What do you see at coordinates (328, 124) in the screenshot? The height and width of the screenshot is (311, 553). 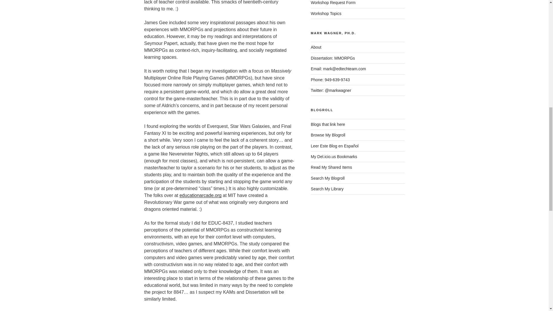 I see `Blogs that link here` at bounding box center [328, 124].